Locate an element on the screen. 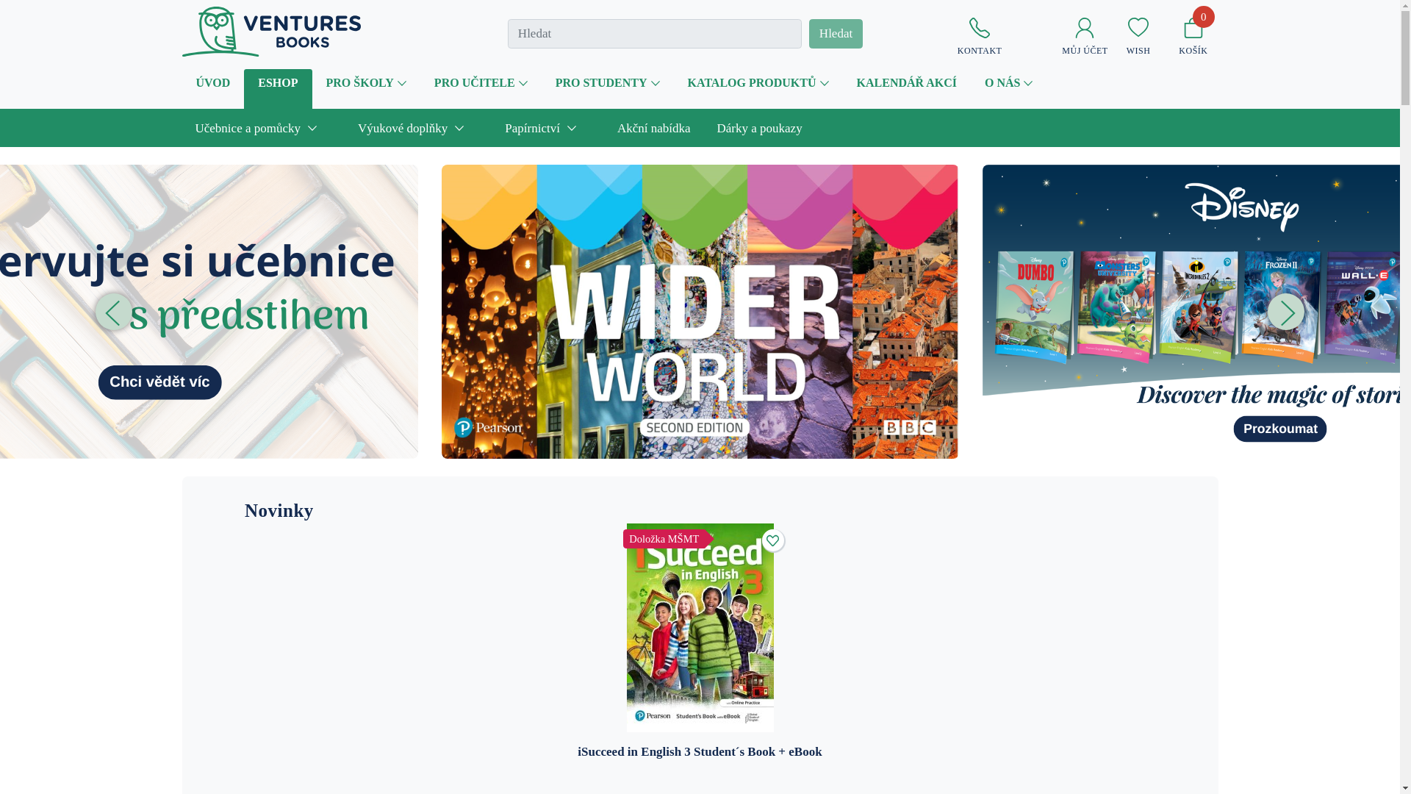 The width and height of the screenshot is (1411, 794). KONTAKT is located at coordinates (980, 37).